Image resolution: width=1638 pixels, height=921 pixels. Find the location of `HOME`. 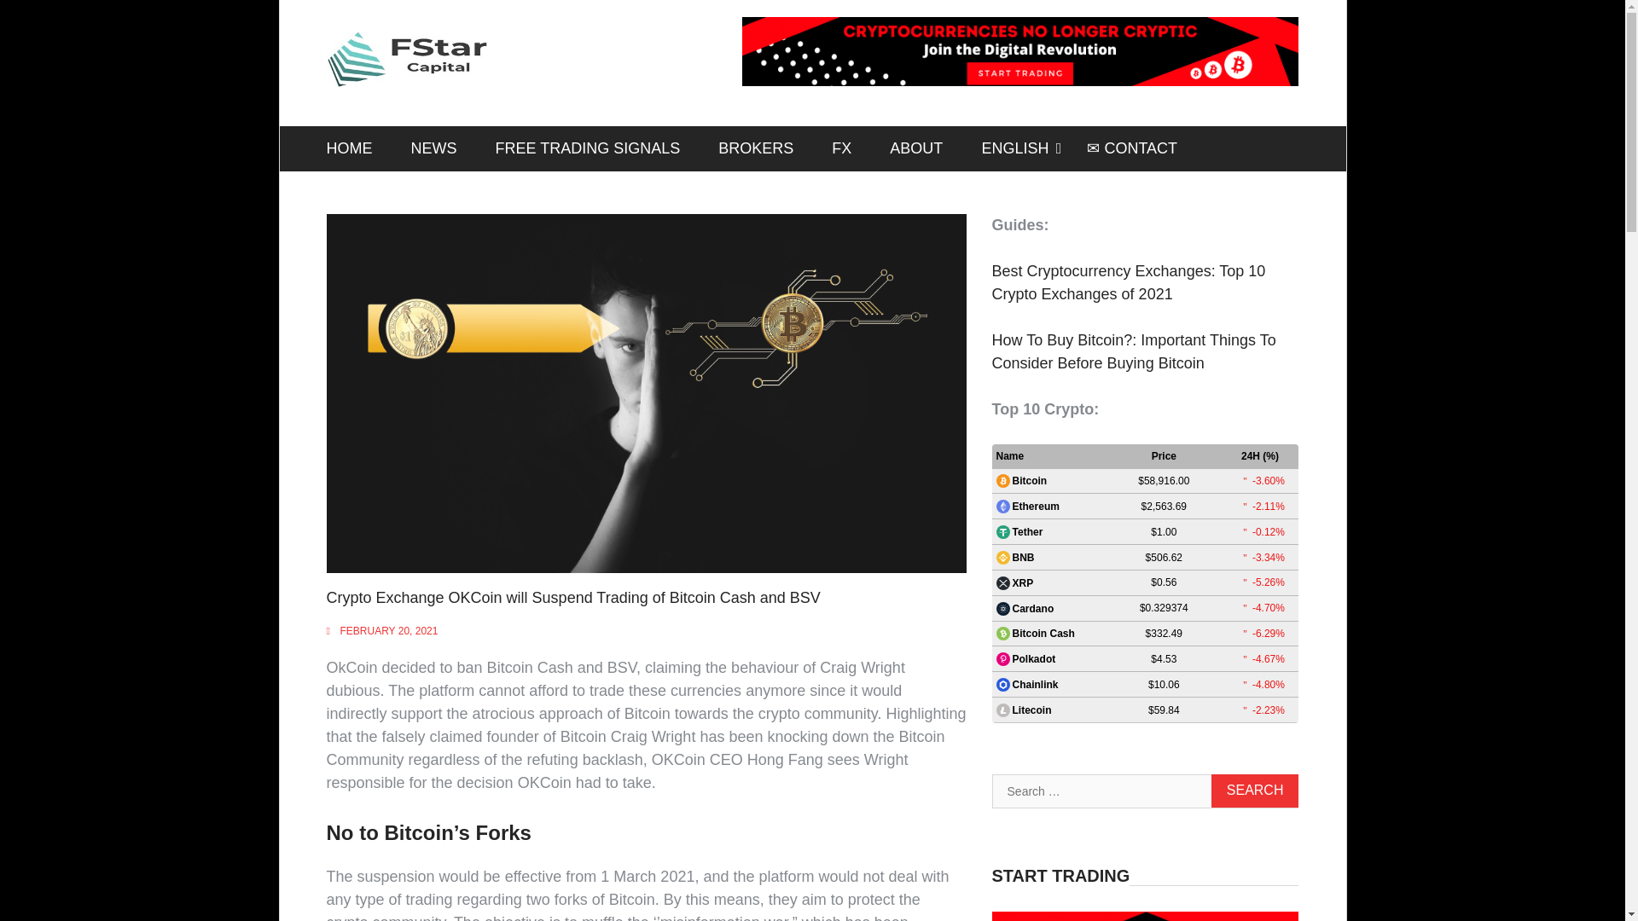

HOME is located at coordinates (349, 148).